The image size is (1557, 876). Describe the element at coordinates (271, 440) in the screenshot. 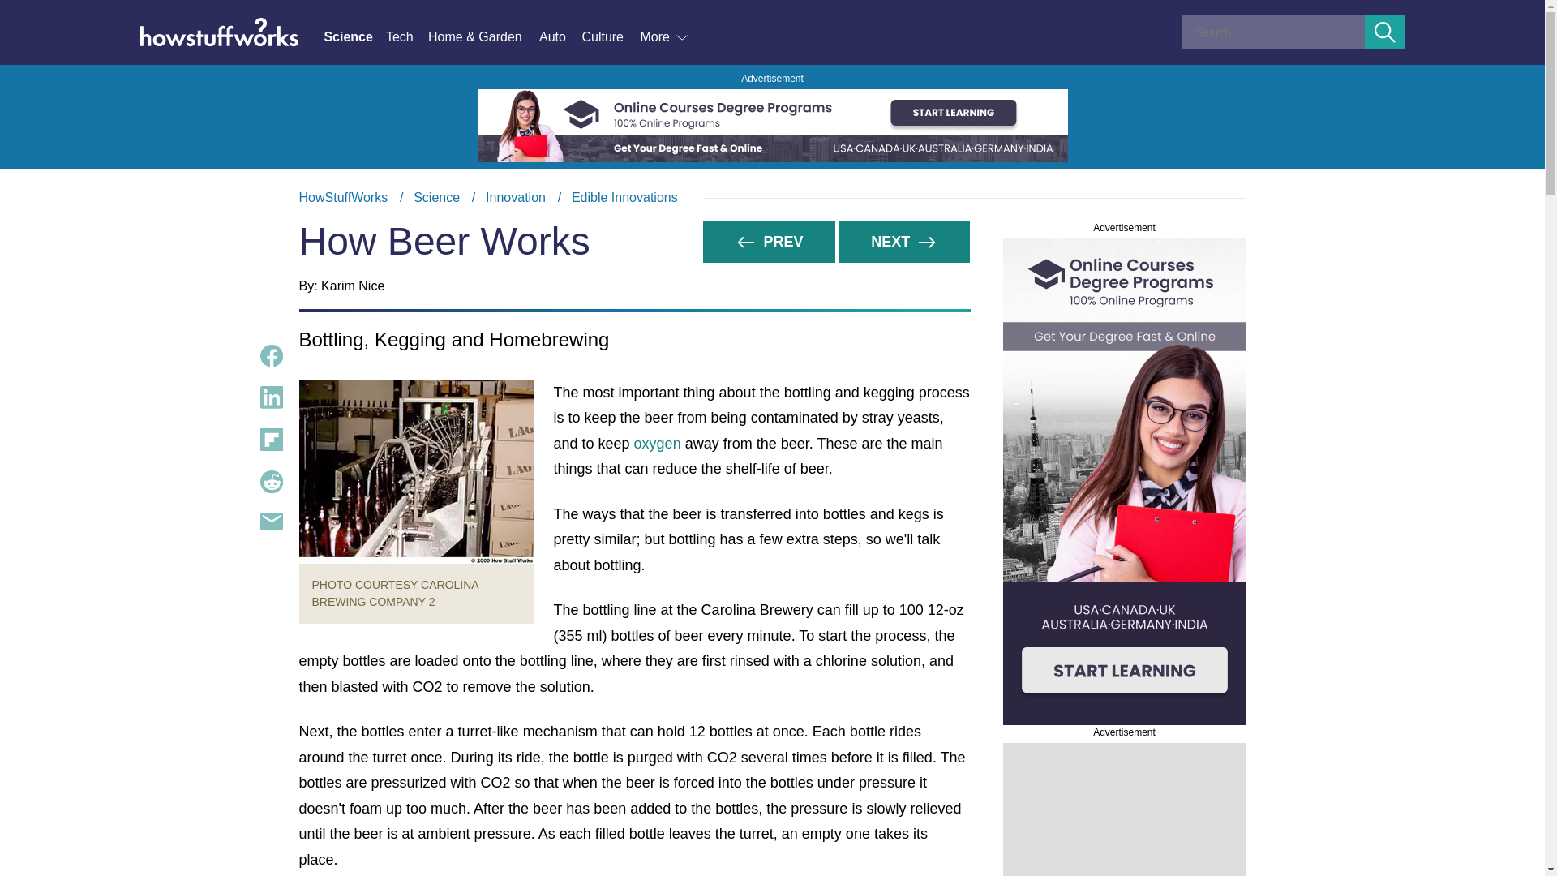

I see `Share Content on Flipboard` at that location.